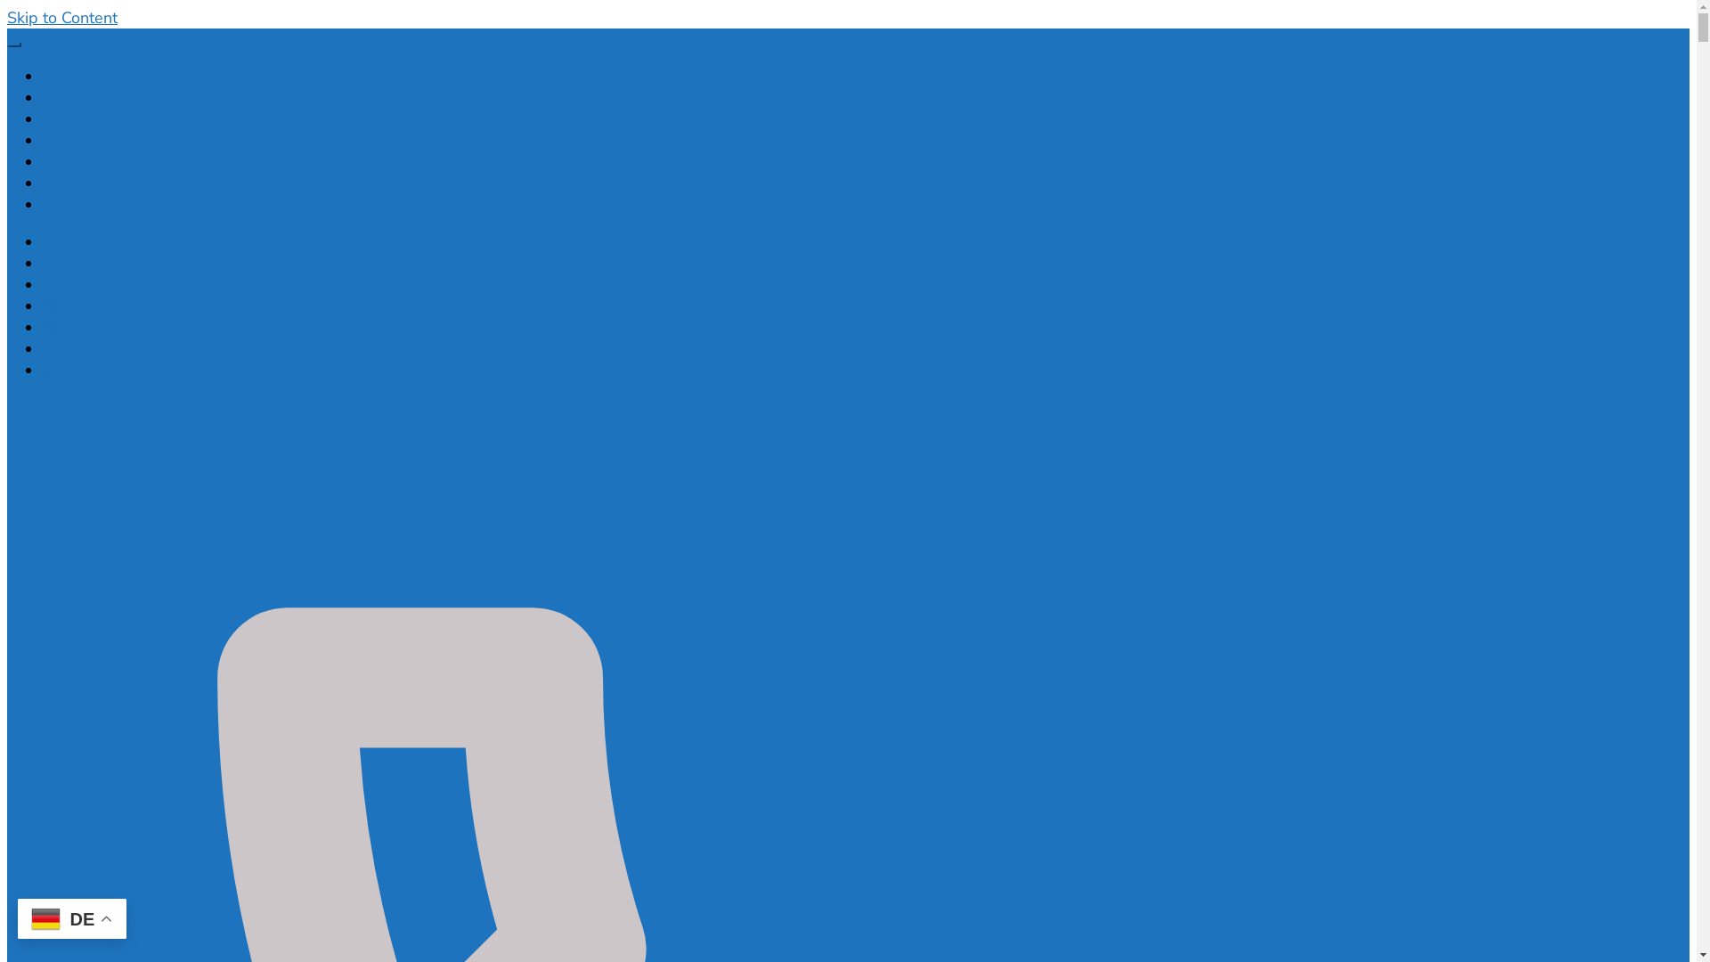 The height and width of the screenshot is (962, 1710). What do you see at coordinates (90, 119) in the screenshot?
I see `Notfalltermin` at bounding box center [90, 119].